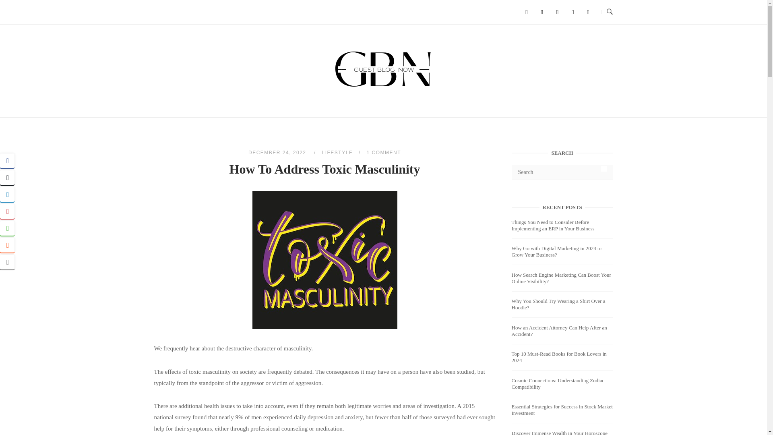  Describe the element at coordinates (337, 152) in the screenshot. I see `LIFESTYLE` at that location.